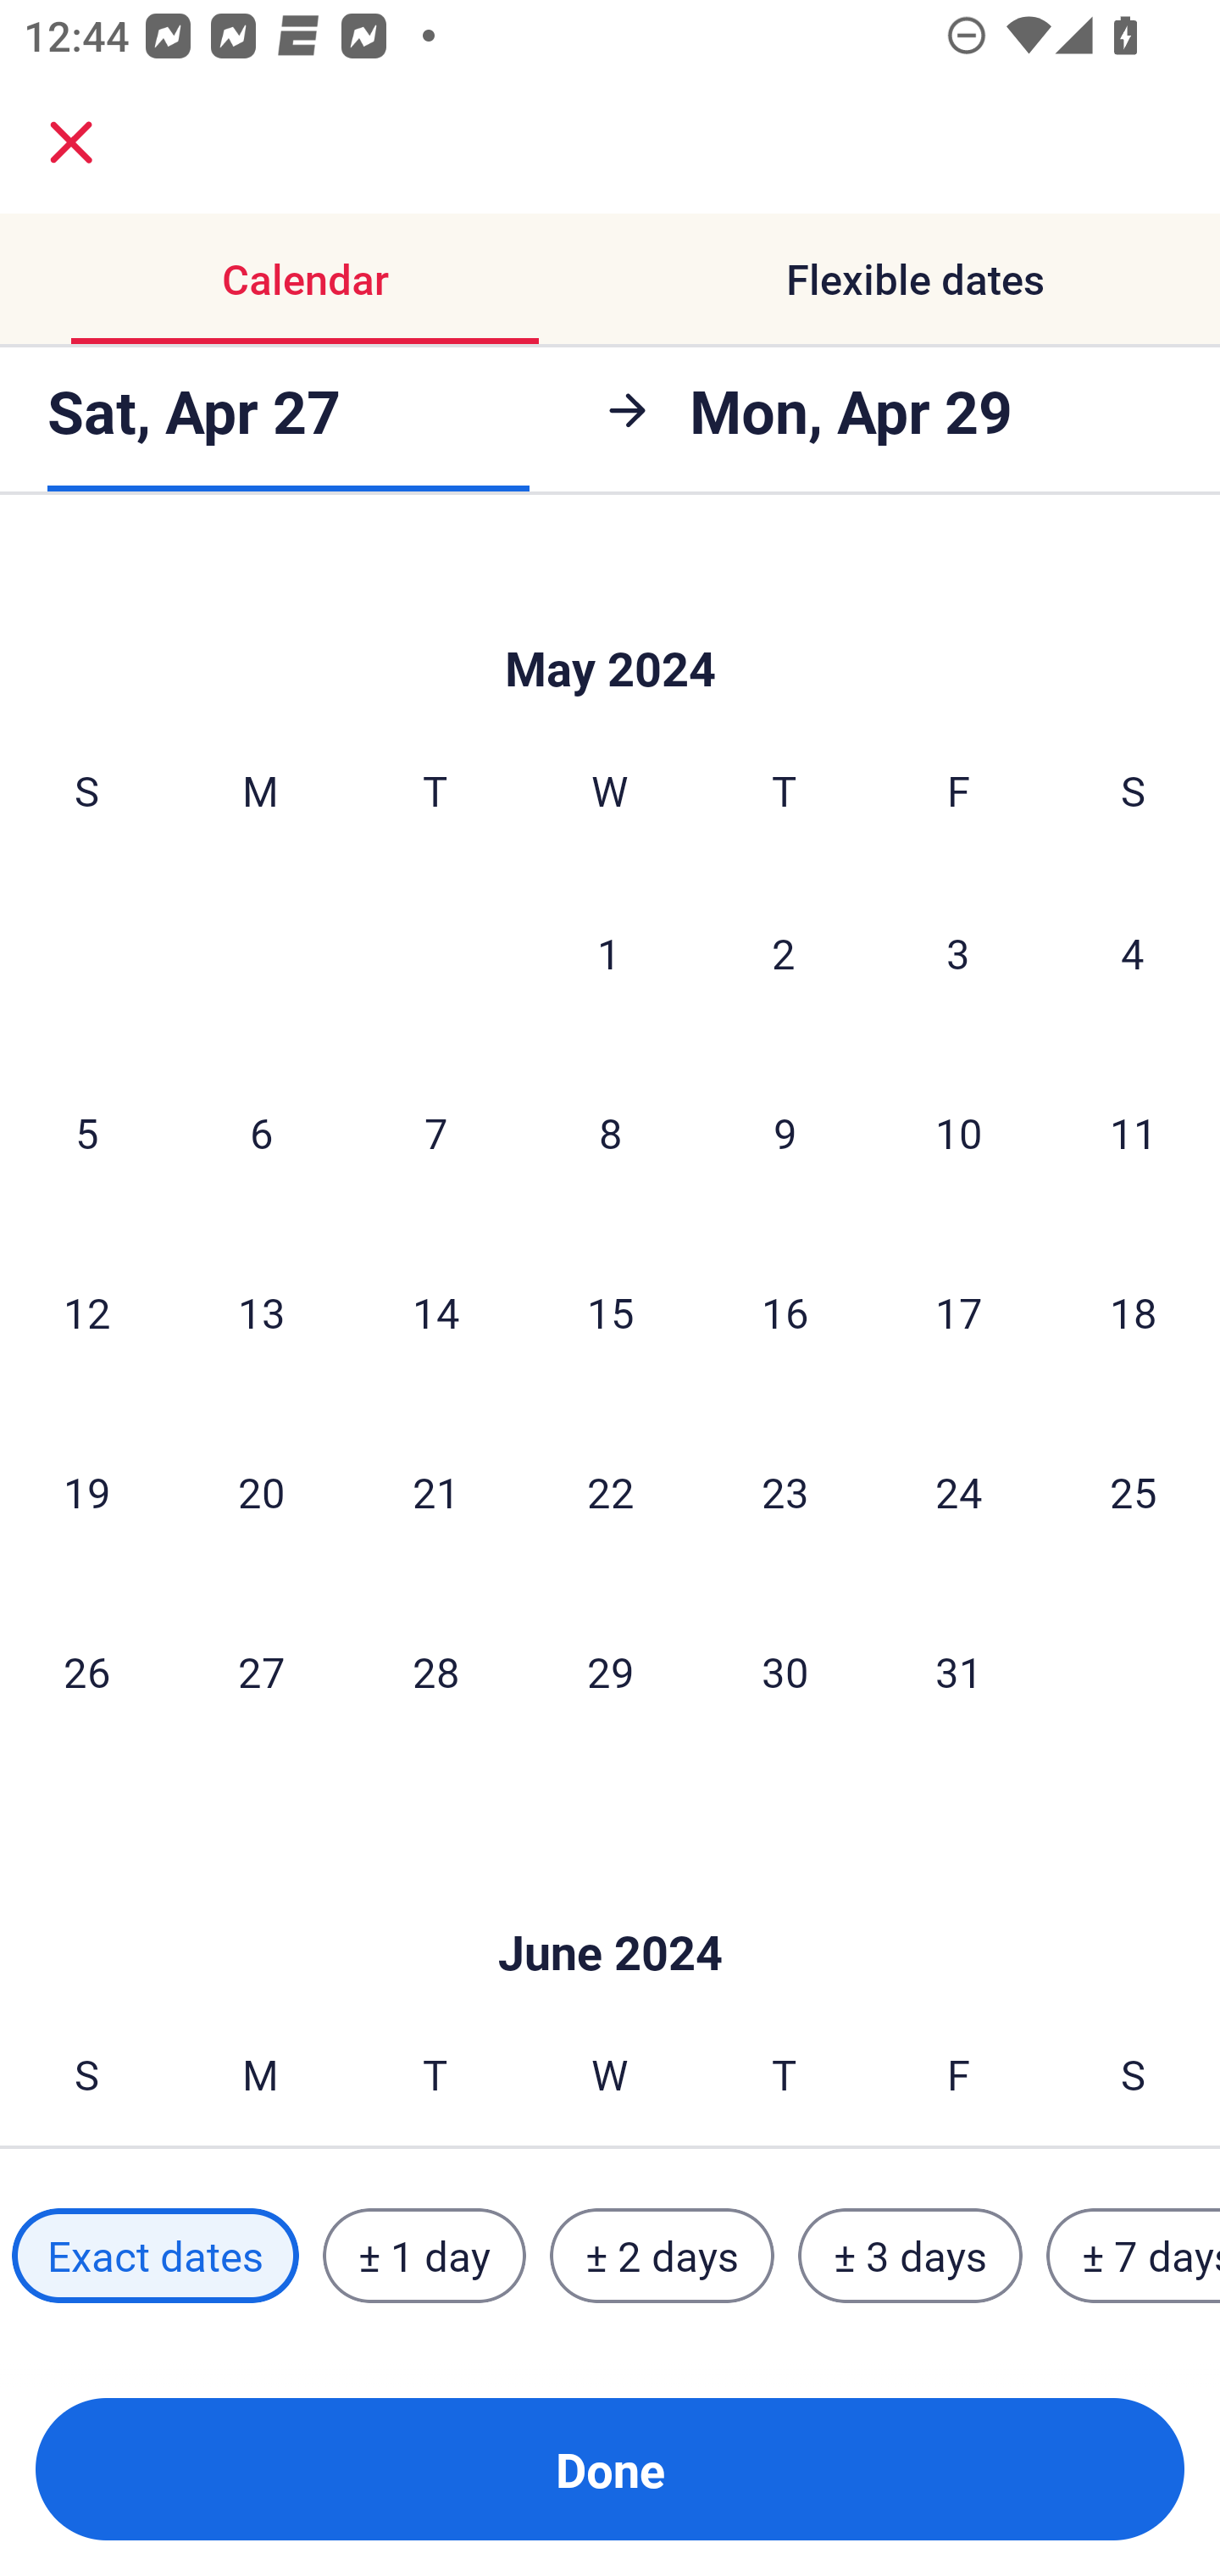 This screenshot has height=2576, width=1220. What do you see at coordinates (86, 1312) in the screenshot?
I see `12 Sunday, May 12, 2024` at bounding box center [86, 1312].